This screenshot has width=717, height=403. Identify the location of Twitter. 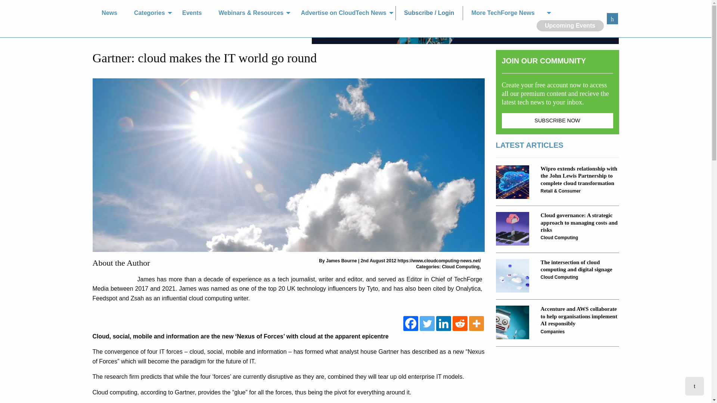
(427, 323).